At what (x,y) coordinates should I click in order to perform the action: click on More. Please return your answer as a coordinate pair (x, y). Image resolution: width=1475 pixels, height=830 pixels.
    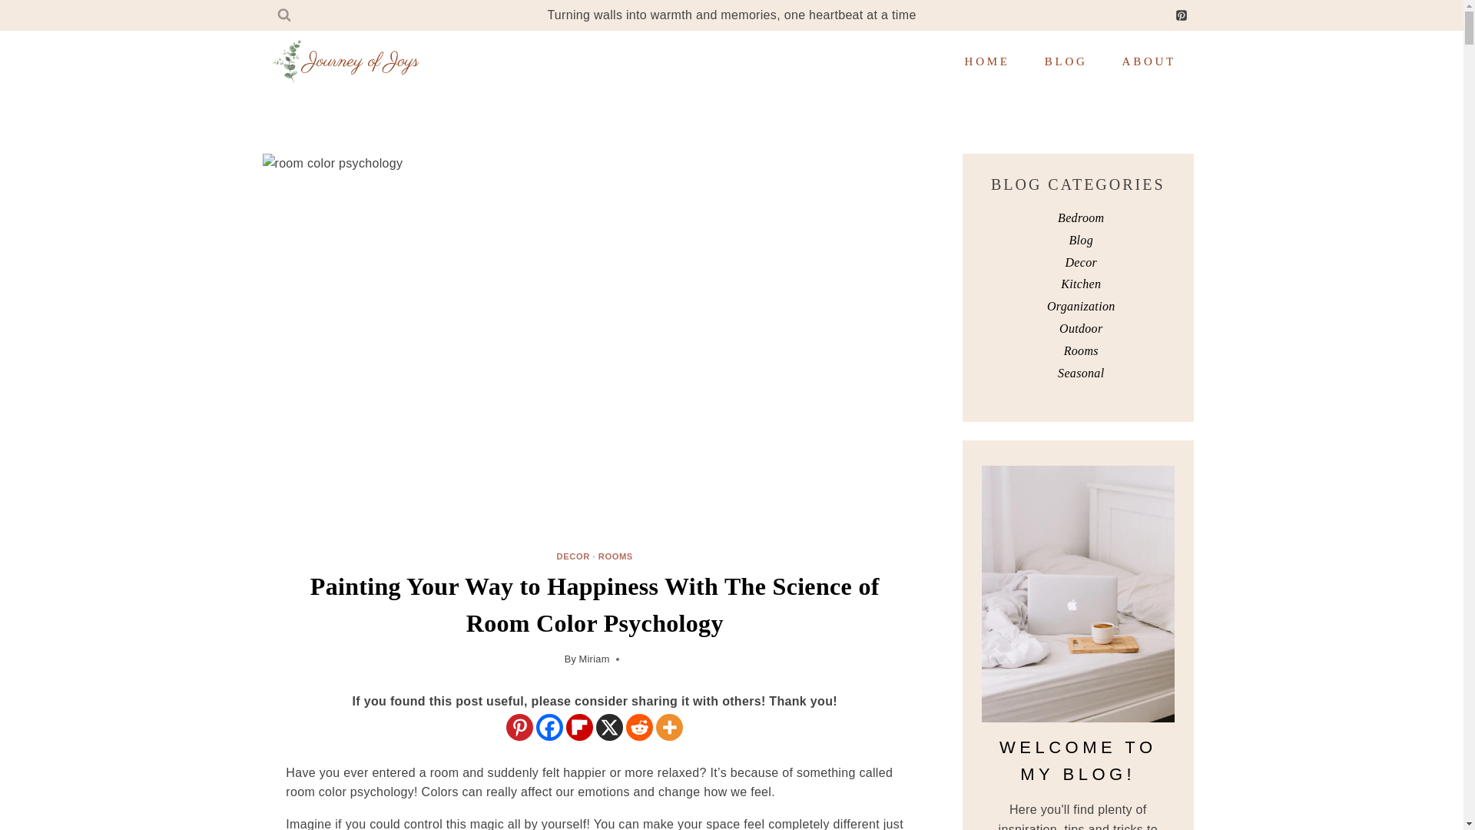
    Looking at the image, I should click on (669, 727).